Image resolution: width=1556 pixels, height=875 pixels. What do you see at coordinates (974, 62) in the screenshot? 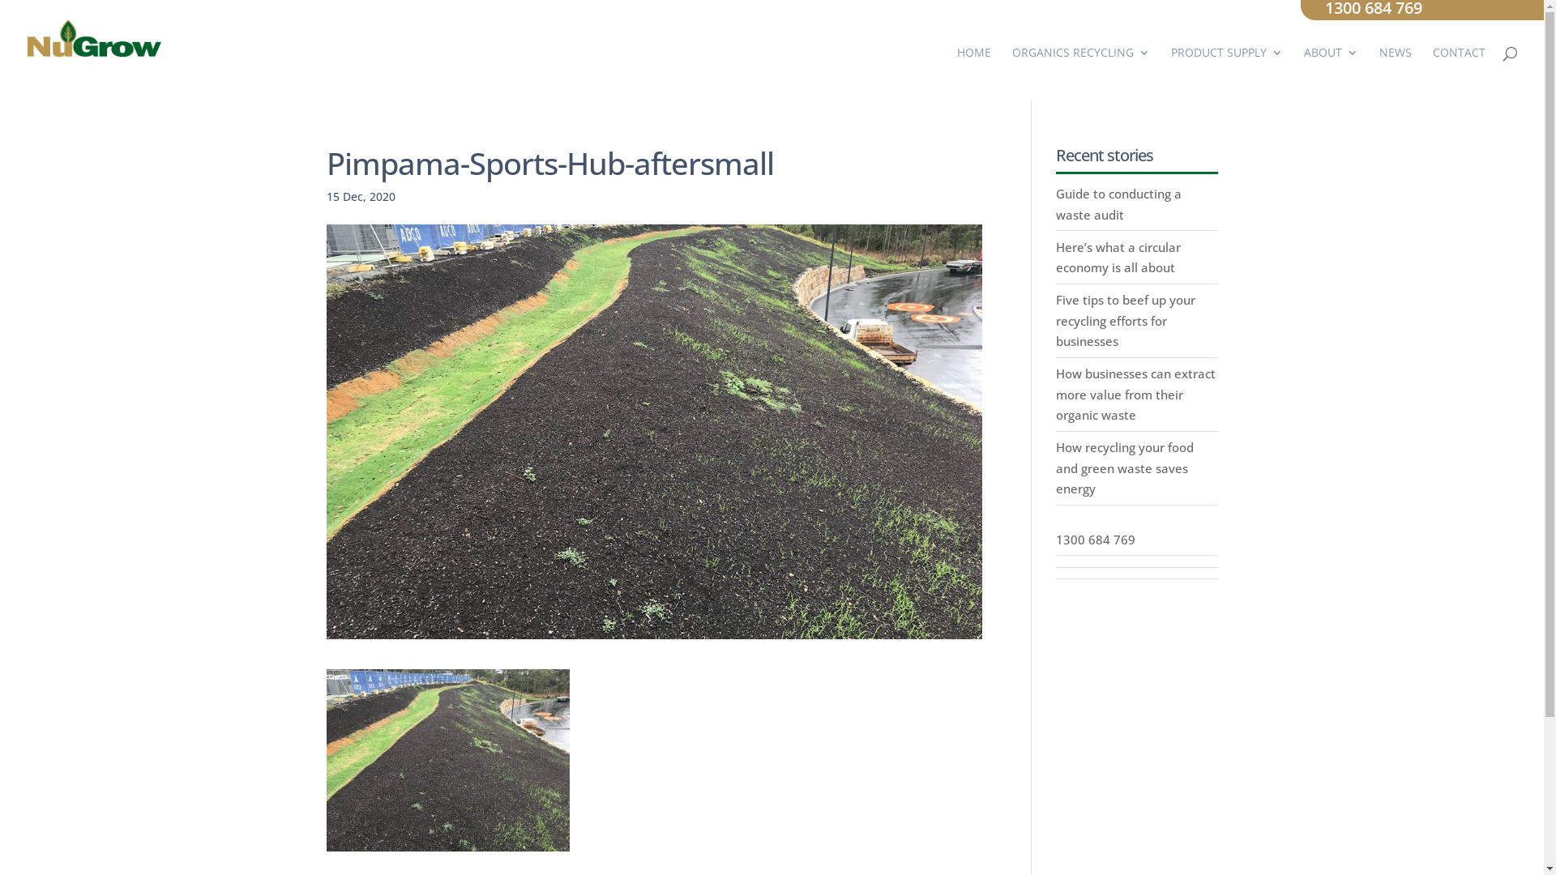
I see `HOME` at bounding box center [974, 62].